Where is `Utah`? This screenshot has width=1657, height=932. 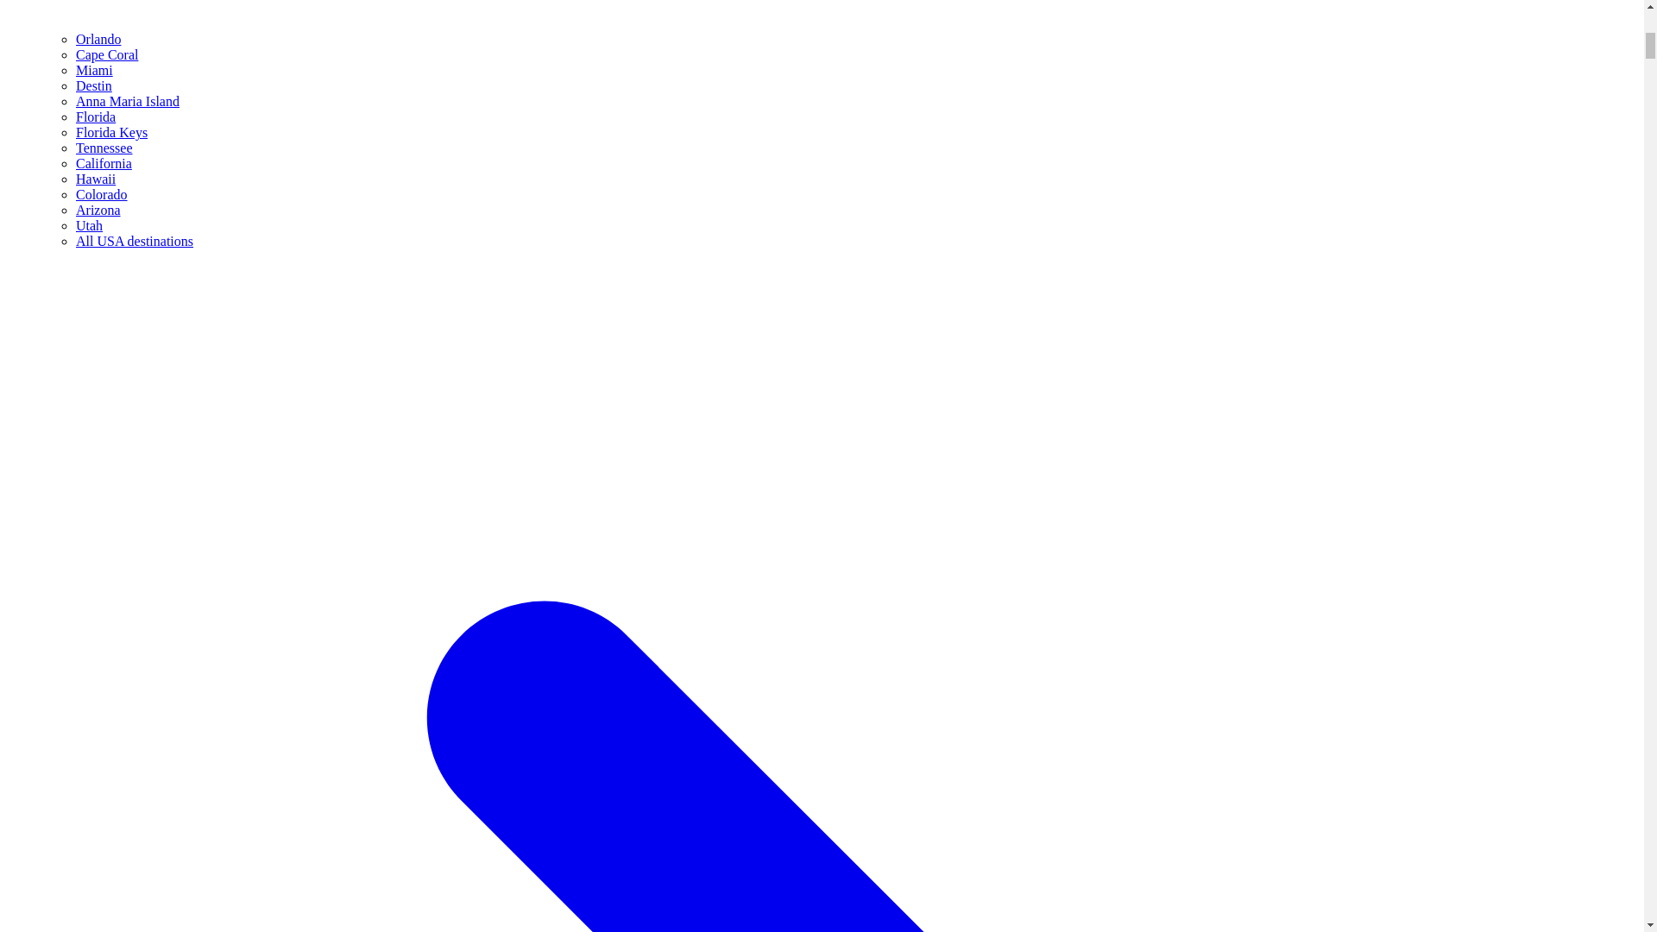
Utah is located at coordinates (90, 225).